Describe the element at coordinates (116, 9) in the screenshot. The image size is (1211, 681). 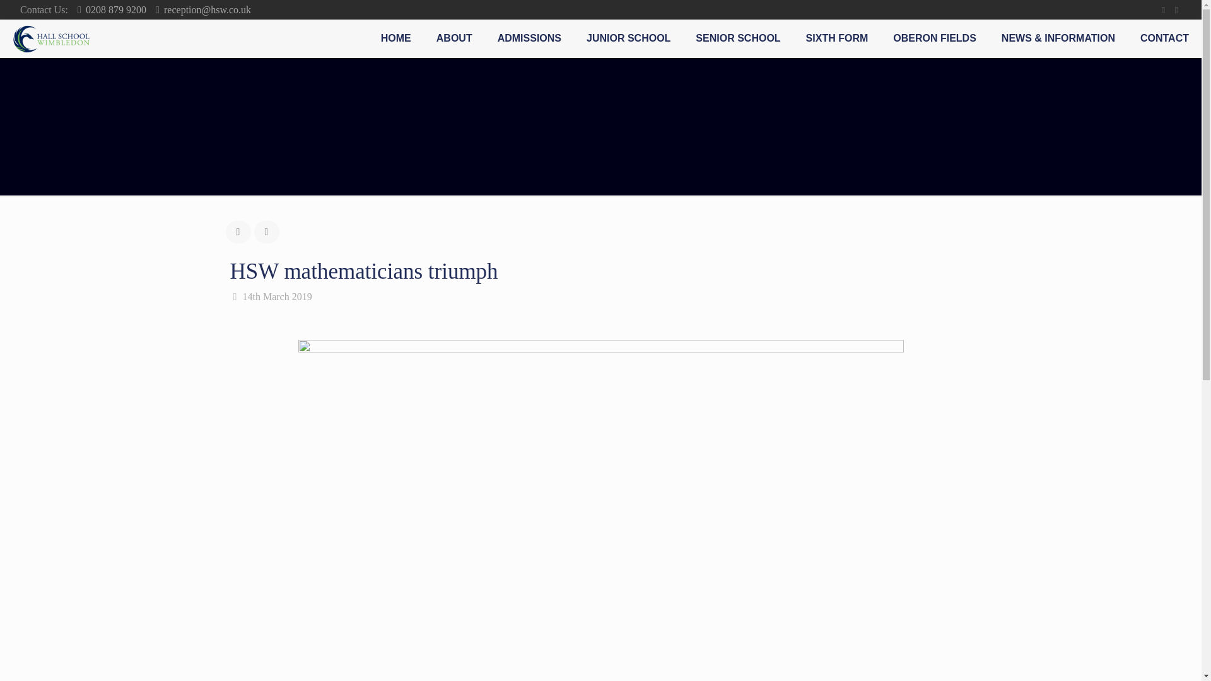
I see `0208 879 9200` at that location.